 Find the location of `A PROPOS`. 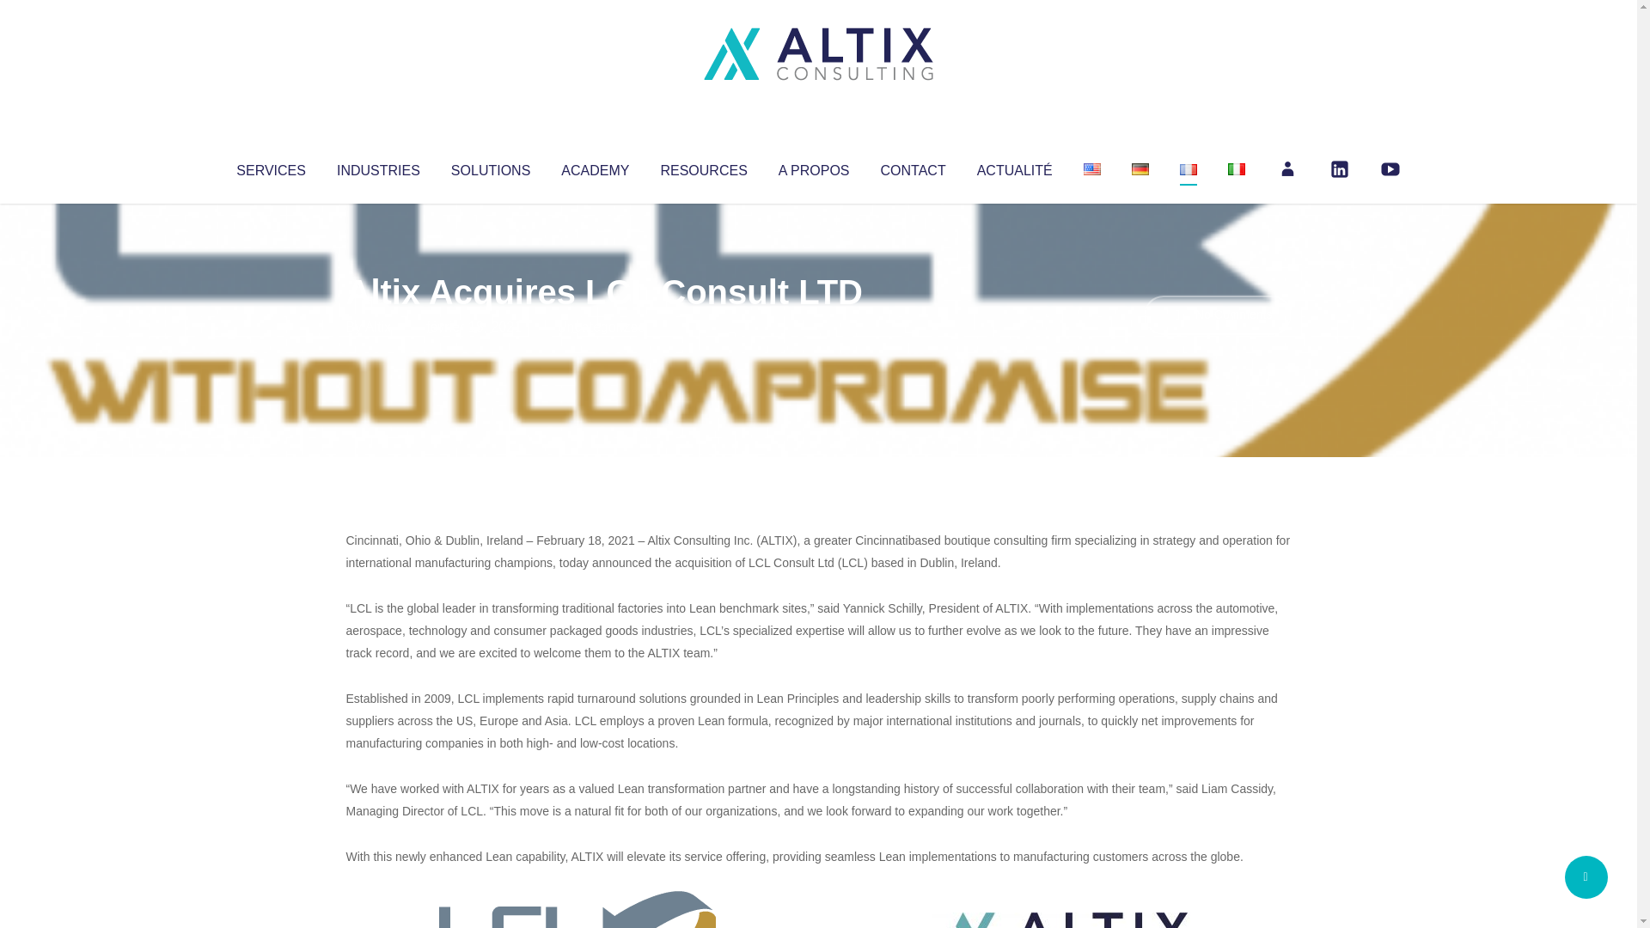

A PROPOS is located at coordinates (814, 167).